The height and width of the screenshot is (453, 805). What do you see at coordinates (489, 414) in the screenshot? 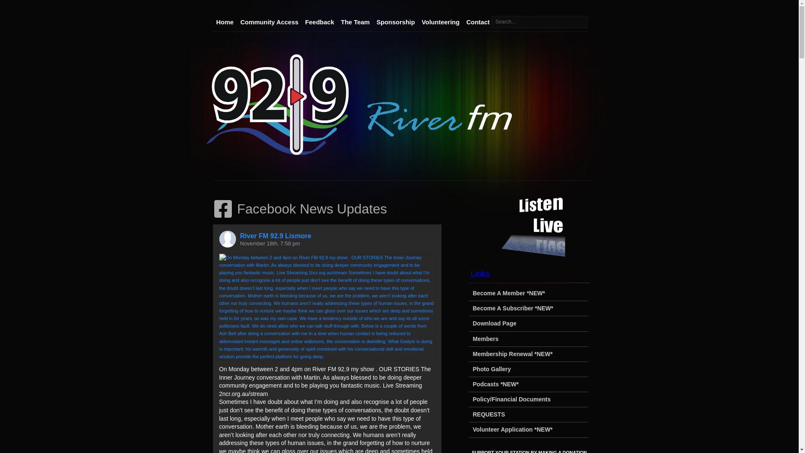
I see `REQUESTS` at bounding box center [489, 414].